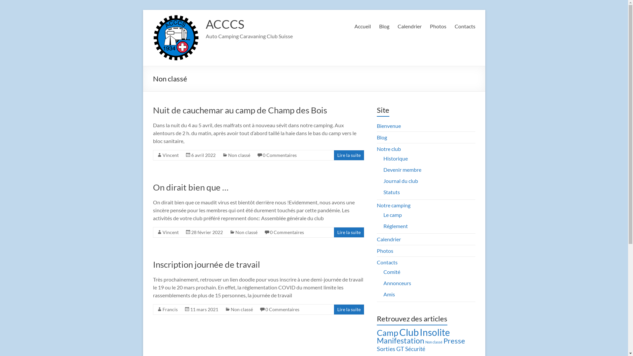 This screenshot has width=633, height=356. Describe the element at coordinates (349, 232) in the screenshot. I see `Lire la suite` at that location.